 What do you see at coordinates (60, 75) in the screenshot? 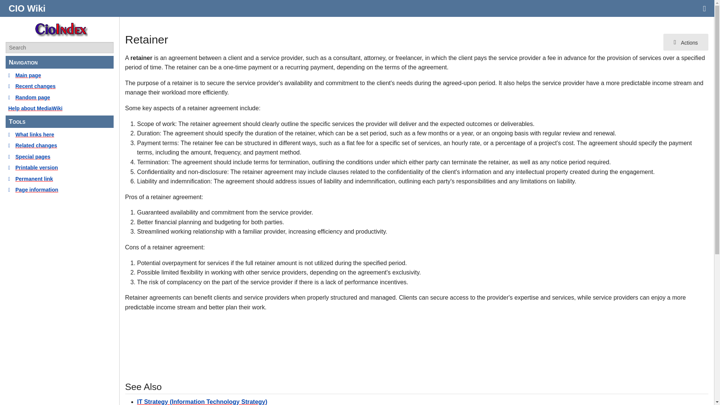
I see `Main page` at bounding box center [60, 75].